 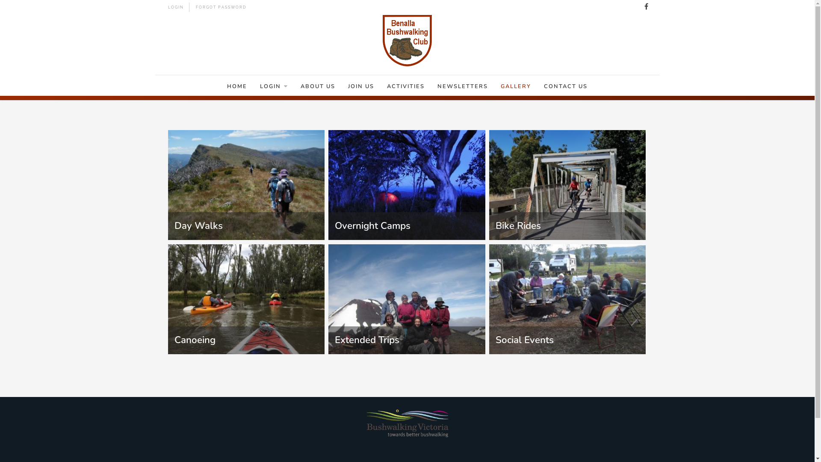 I want to click on Day Walks, so click(x=246, y=185).